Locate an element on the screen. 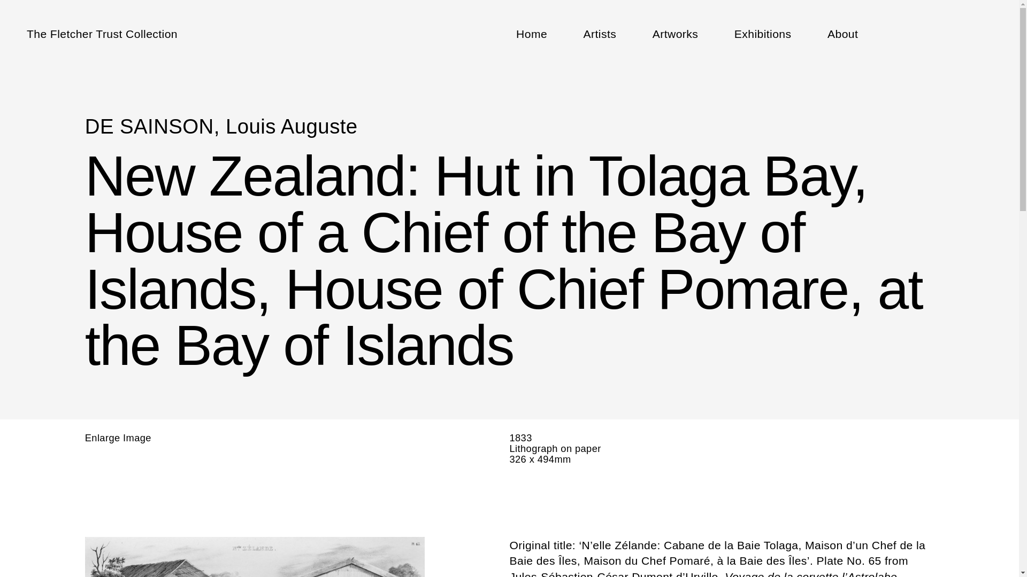 This screenshot has height=577, width=1027. The Fletcher Trust Collection is located at coordinates (102, 33).